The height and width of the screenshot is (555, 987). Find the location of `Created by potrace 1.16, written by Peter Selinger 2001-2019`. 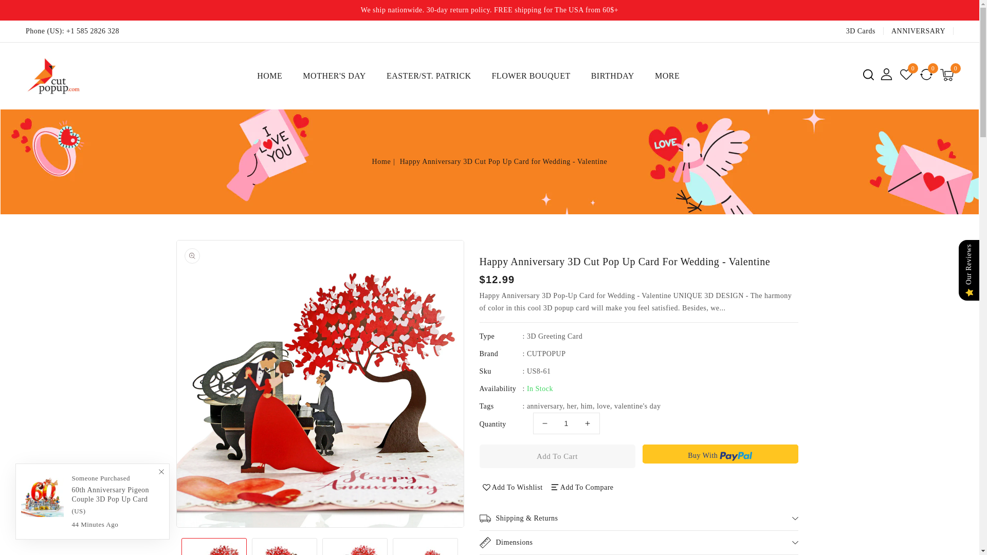

Created by potrace 1.16, written by Peter Selinger 2001-2019 is located at coordinates (868, 74).